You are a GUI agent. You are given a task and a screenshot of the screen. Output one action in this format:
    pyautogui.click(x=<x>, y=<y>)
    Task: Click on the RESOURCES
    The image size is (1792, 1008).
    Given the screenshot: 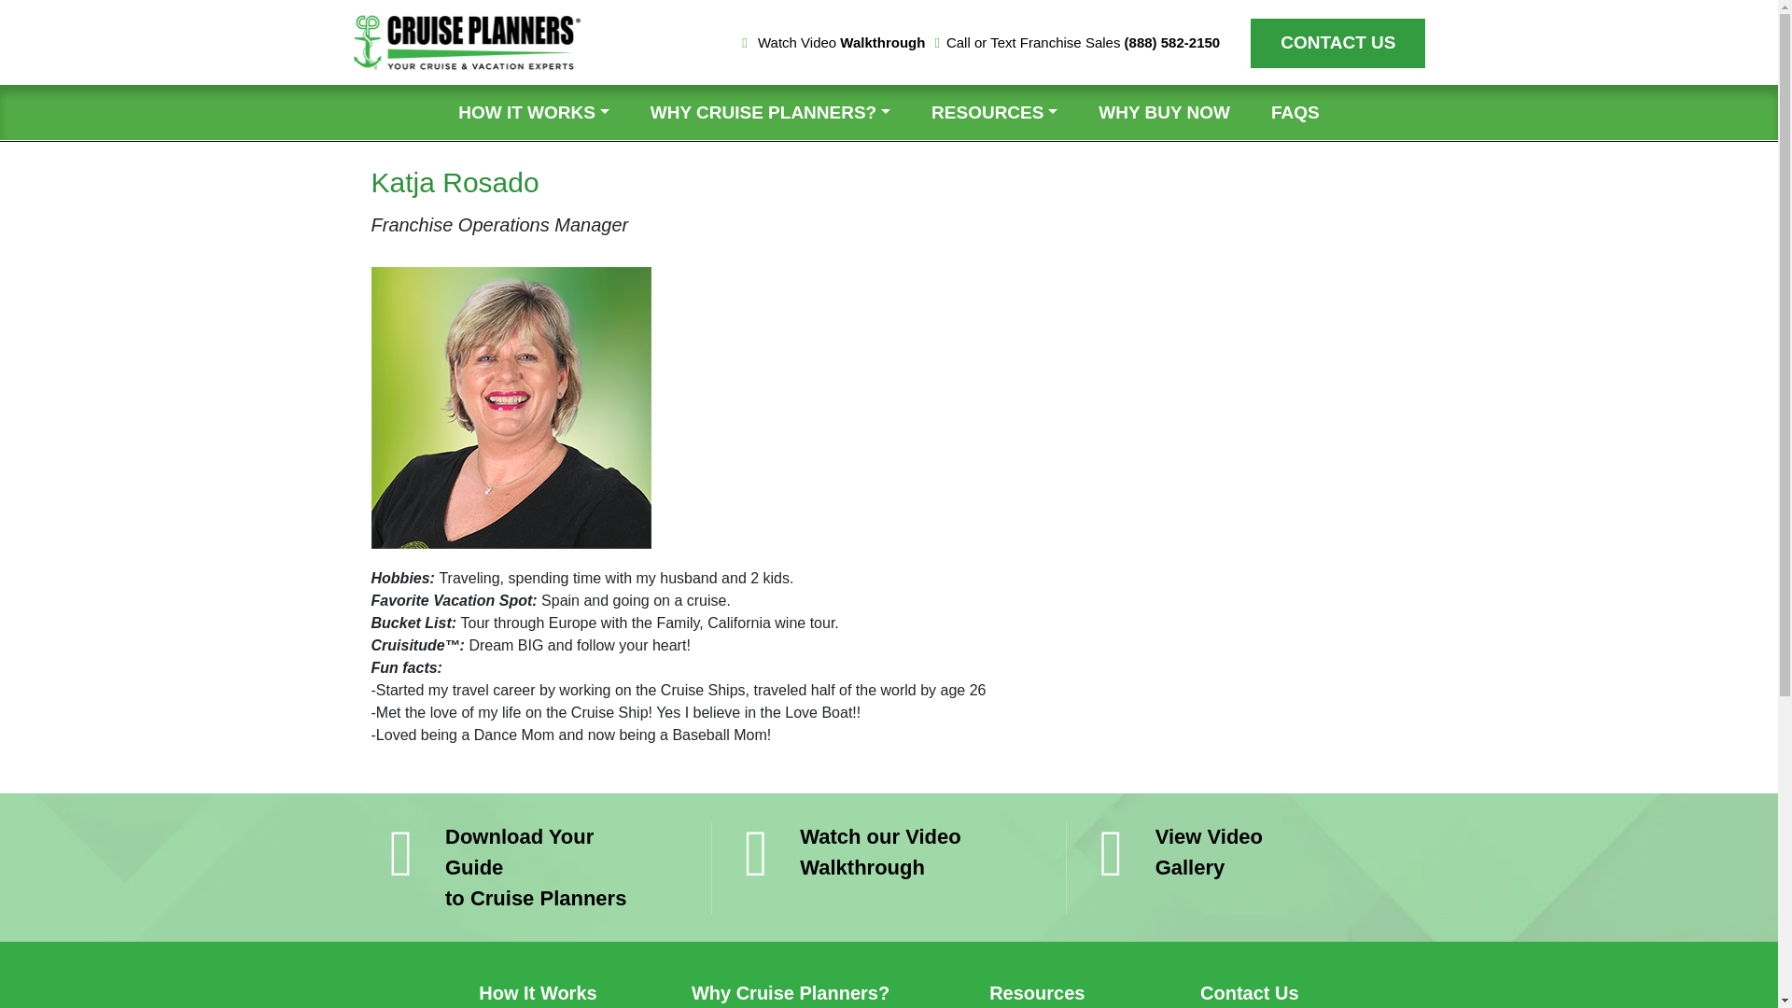 What is the action you would take?
    pyautogui.click(x=994, y=111)
    